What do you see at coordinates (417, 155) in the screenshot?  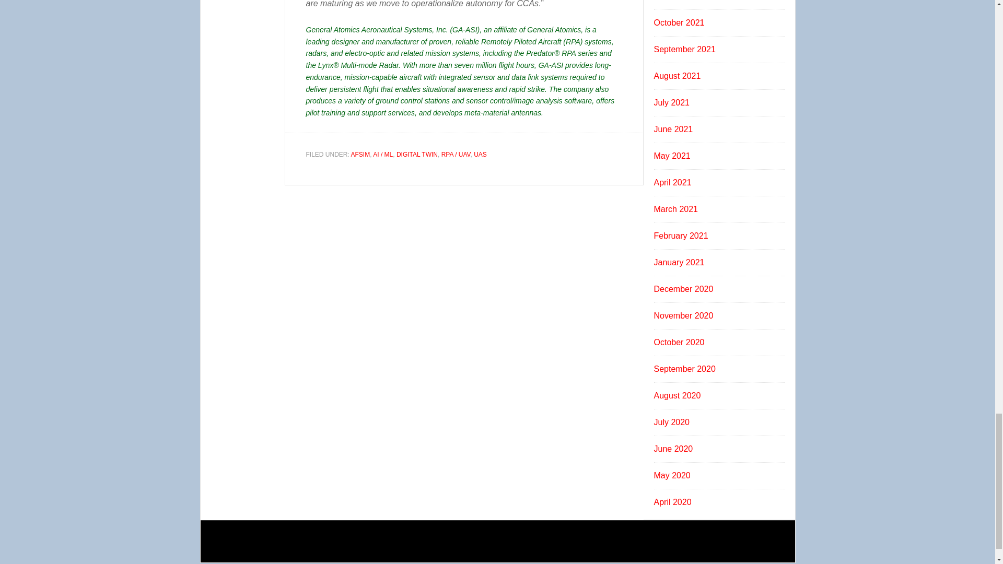 I see `DIGITAL TWIN` at bounding box center [417, 155].